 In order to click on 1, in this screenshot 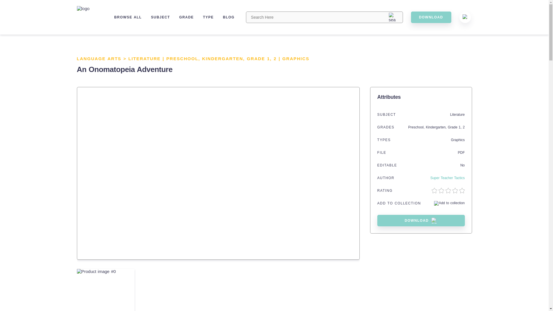, I will do `click(270, 58)`.